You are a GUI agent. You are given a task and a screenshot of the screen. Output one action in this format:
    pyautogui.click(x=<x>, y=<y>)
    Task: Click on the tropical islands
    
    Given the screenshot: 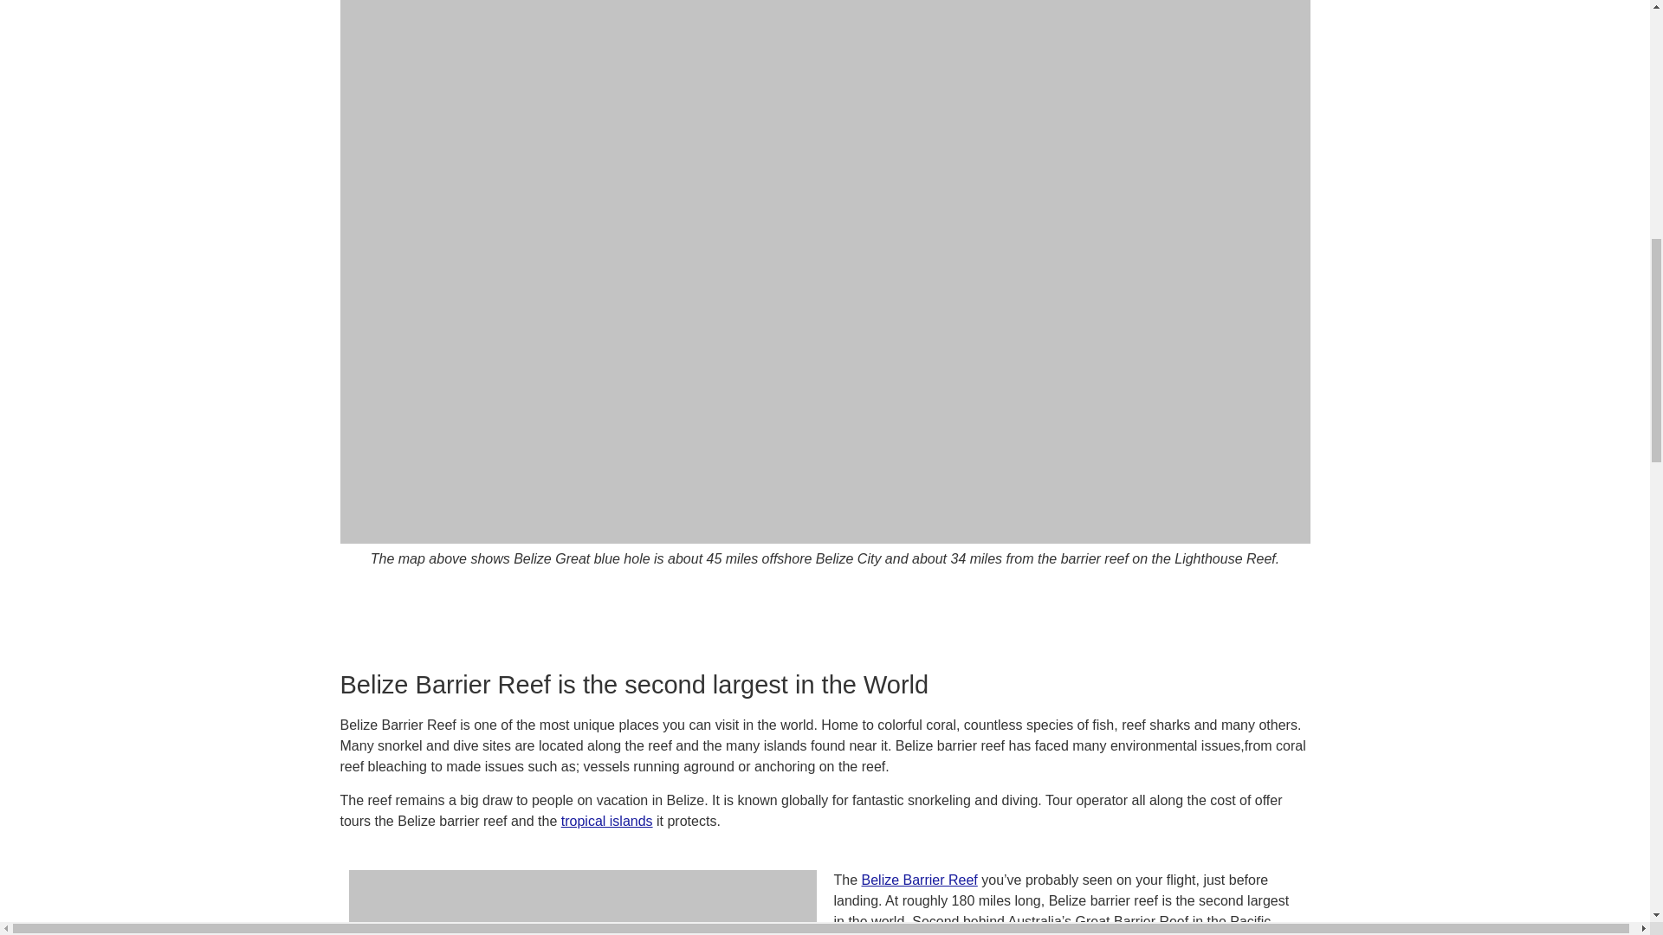 What is the action you would take?
    pyautogui.click(x=607, y=821)
    